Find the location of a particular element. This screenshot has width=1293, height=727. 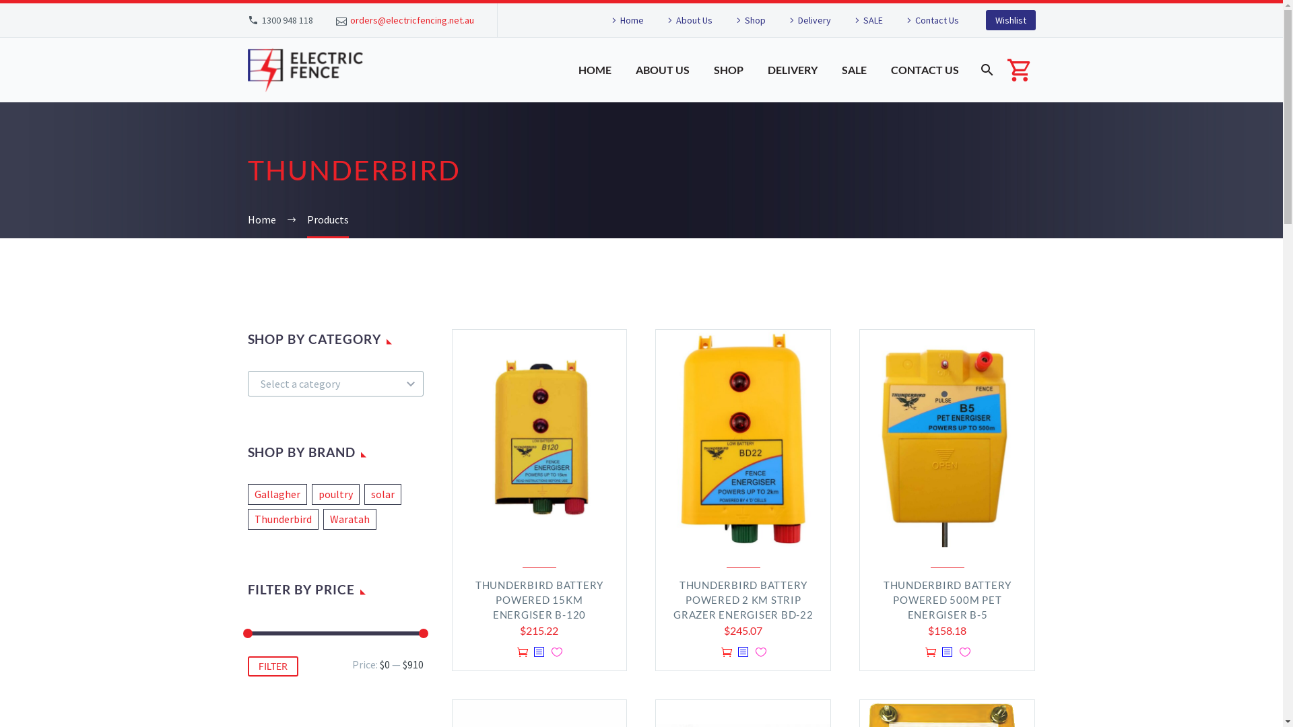

solar is located at coordinates (383, 494).